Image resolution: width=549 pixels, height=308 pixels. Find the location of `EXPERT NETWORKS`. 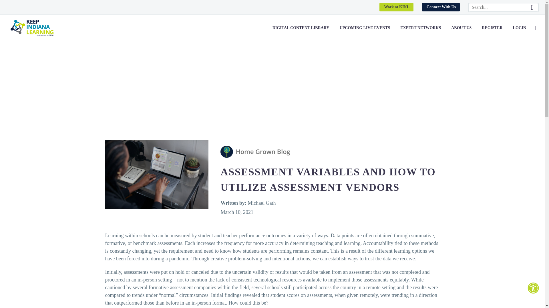

EXPERT NETWORKS is located at coordinates (420, 28).